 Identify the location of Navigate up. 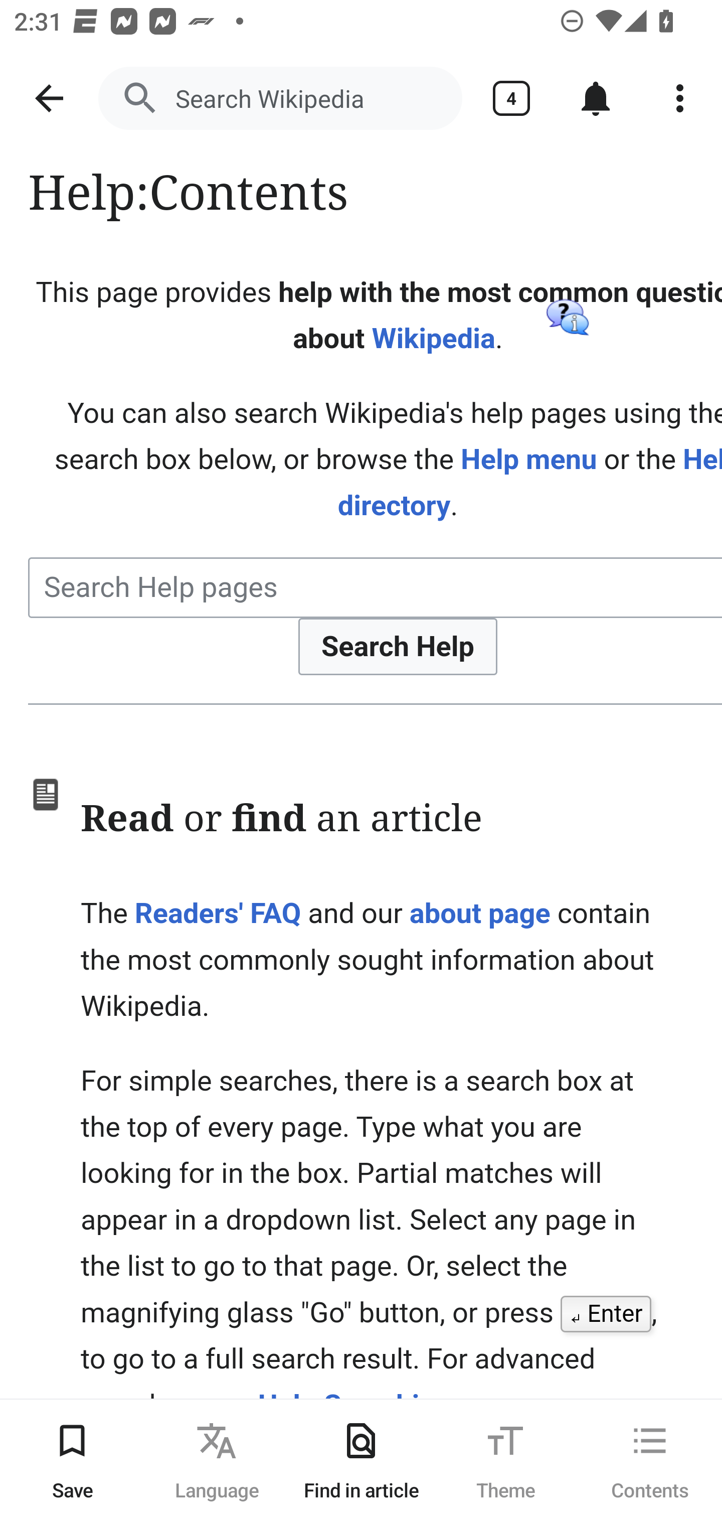
(49, 98).